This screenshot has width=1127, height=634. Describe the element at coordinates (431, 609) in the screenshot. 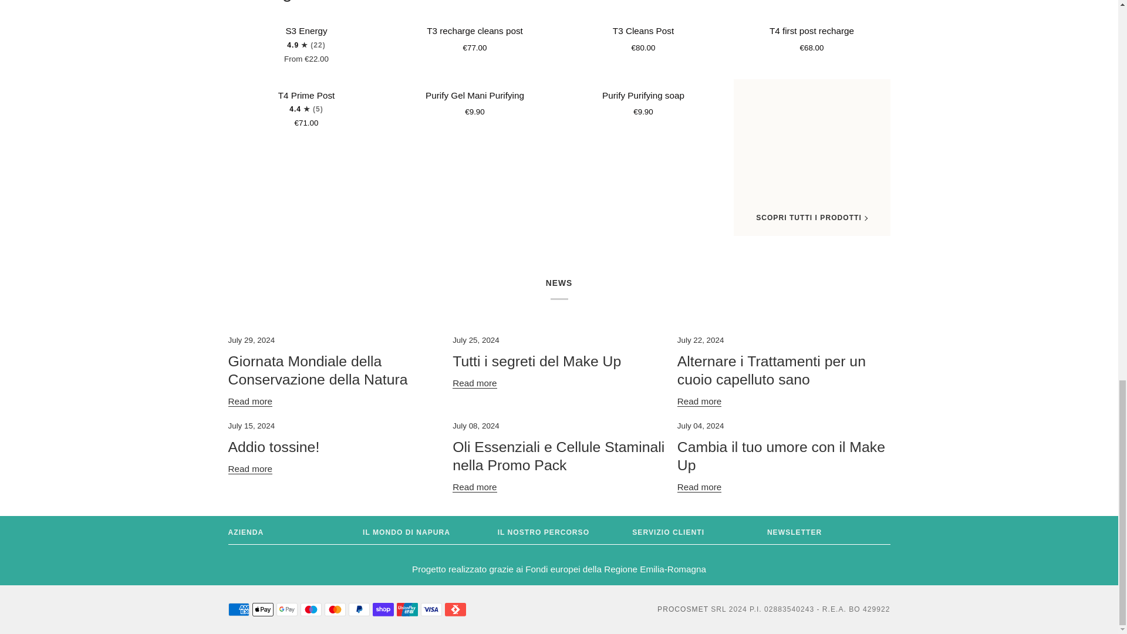

I see `VISA` at that location.